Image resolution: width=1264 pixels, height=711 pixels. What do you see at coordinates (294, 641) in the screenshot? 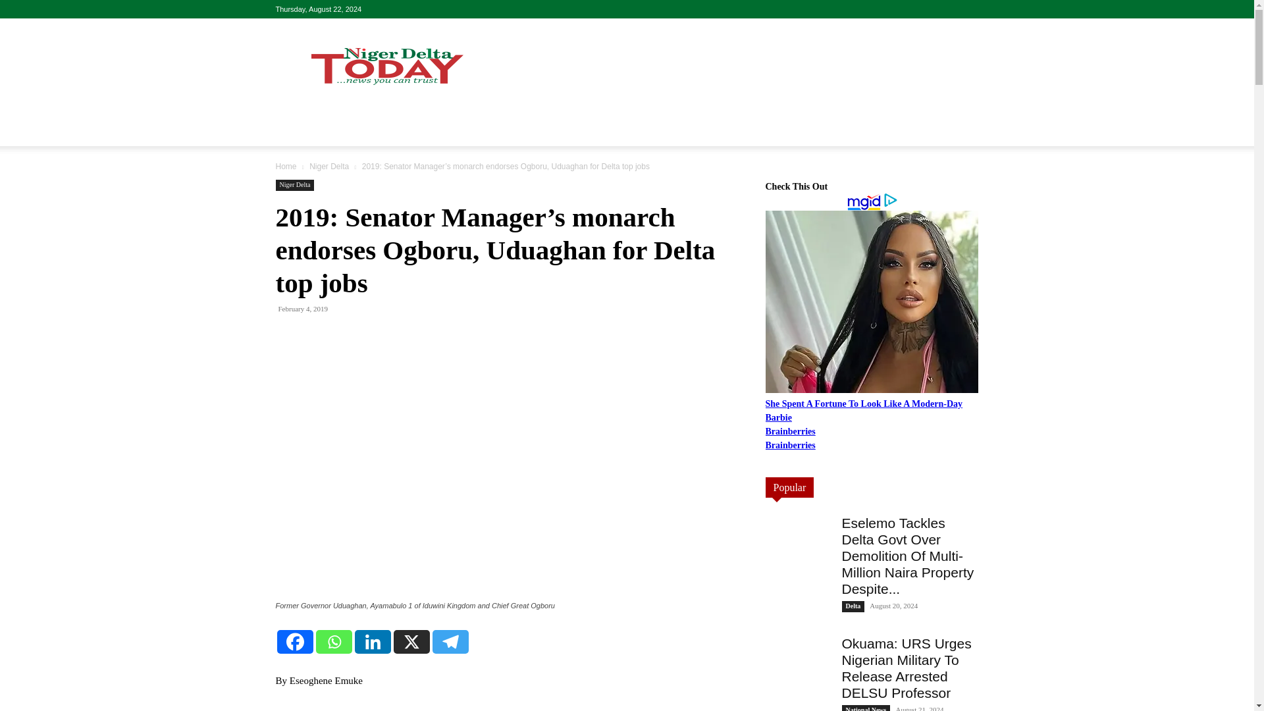
I see `Facebook` at bounding box center [294, 641].